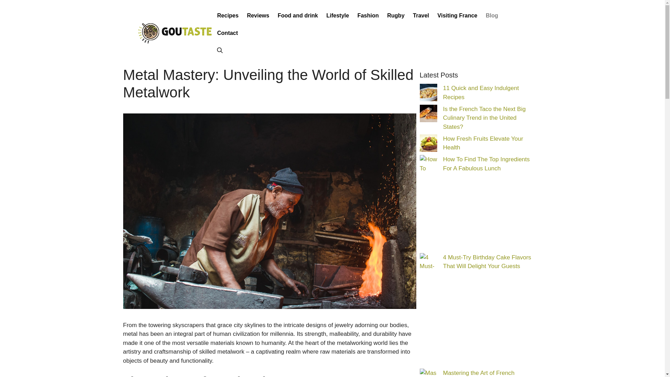  What do you see at coordinates (483, 143) in the screenshot?
I see `How Fresh Fruits Elevate Your Health` at bounding box center [483, 143].